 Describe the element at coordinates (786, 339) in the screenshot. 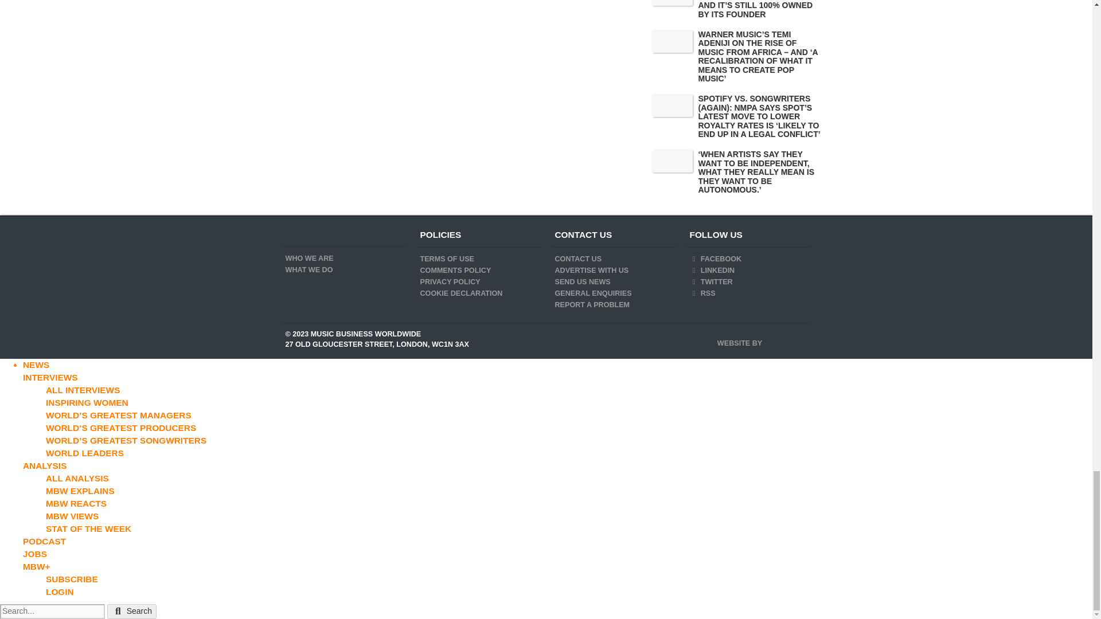

I see `44 Bytes - Intelligent Internet Services` at that location.